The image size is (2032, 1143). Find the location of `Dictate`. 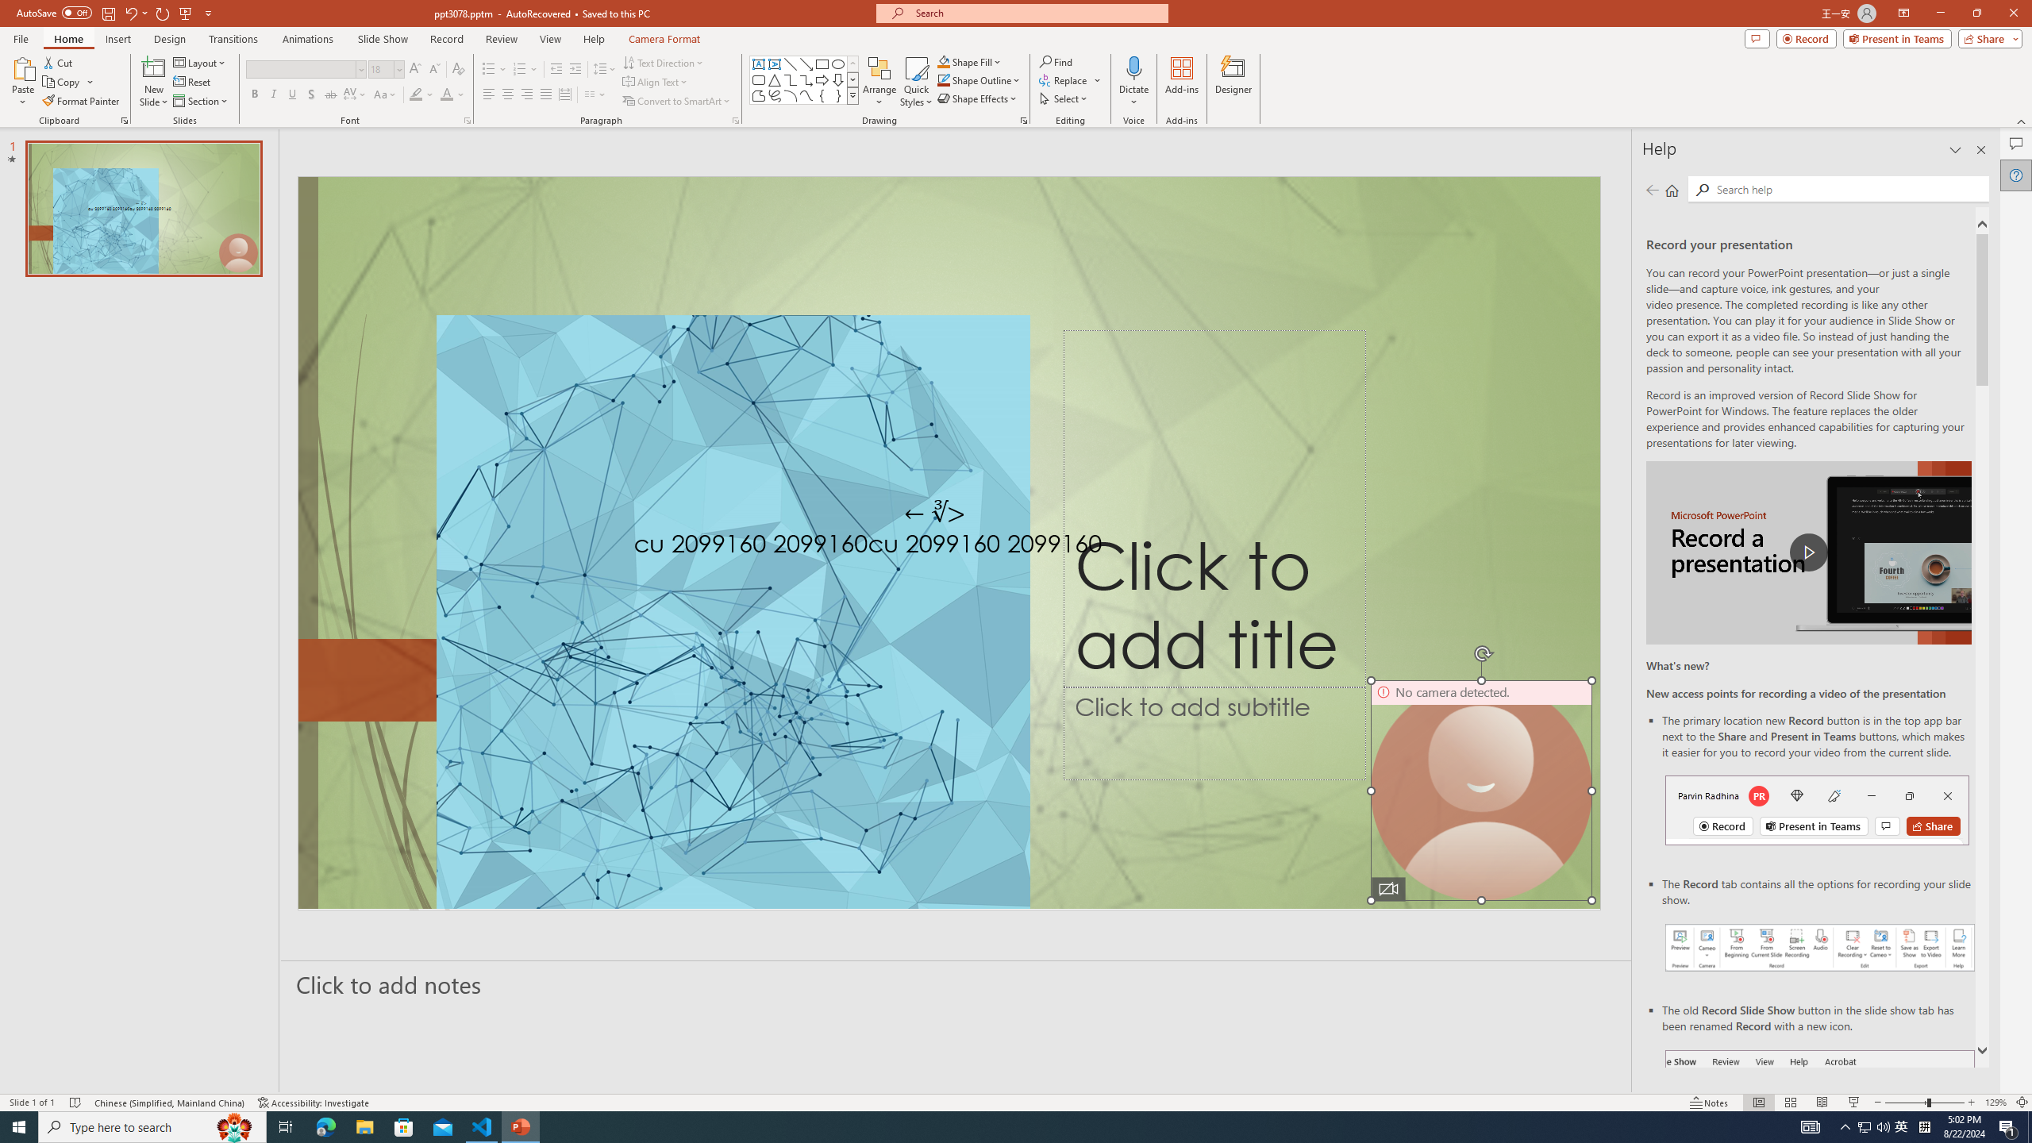

Dictate is located at coordinates (1133, 82).